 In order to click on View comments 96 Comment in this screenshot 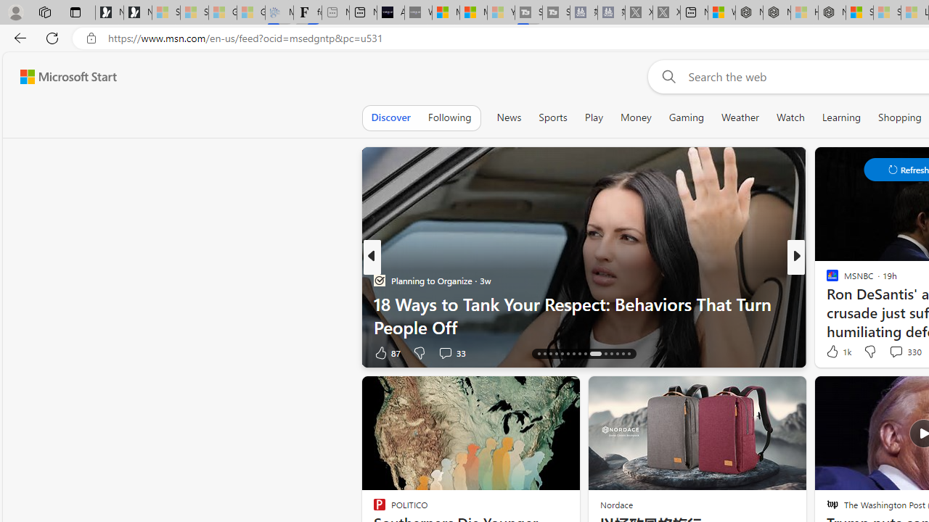, I will do `click(903, 352)`.